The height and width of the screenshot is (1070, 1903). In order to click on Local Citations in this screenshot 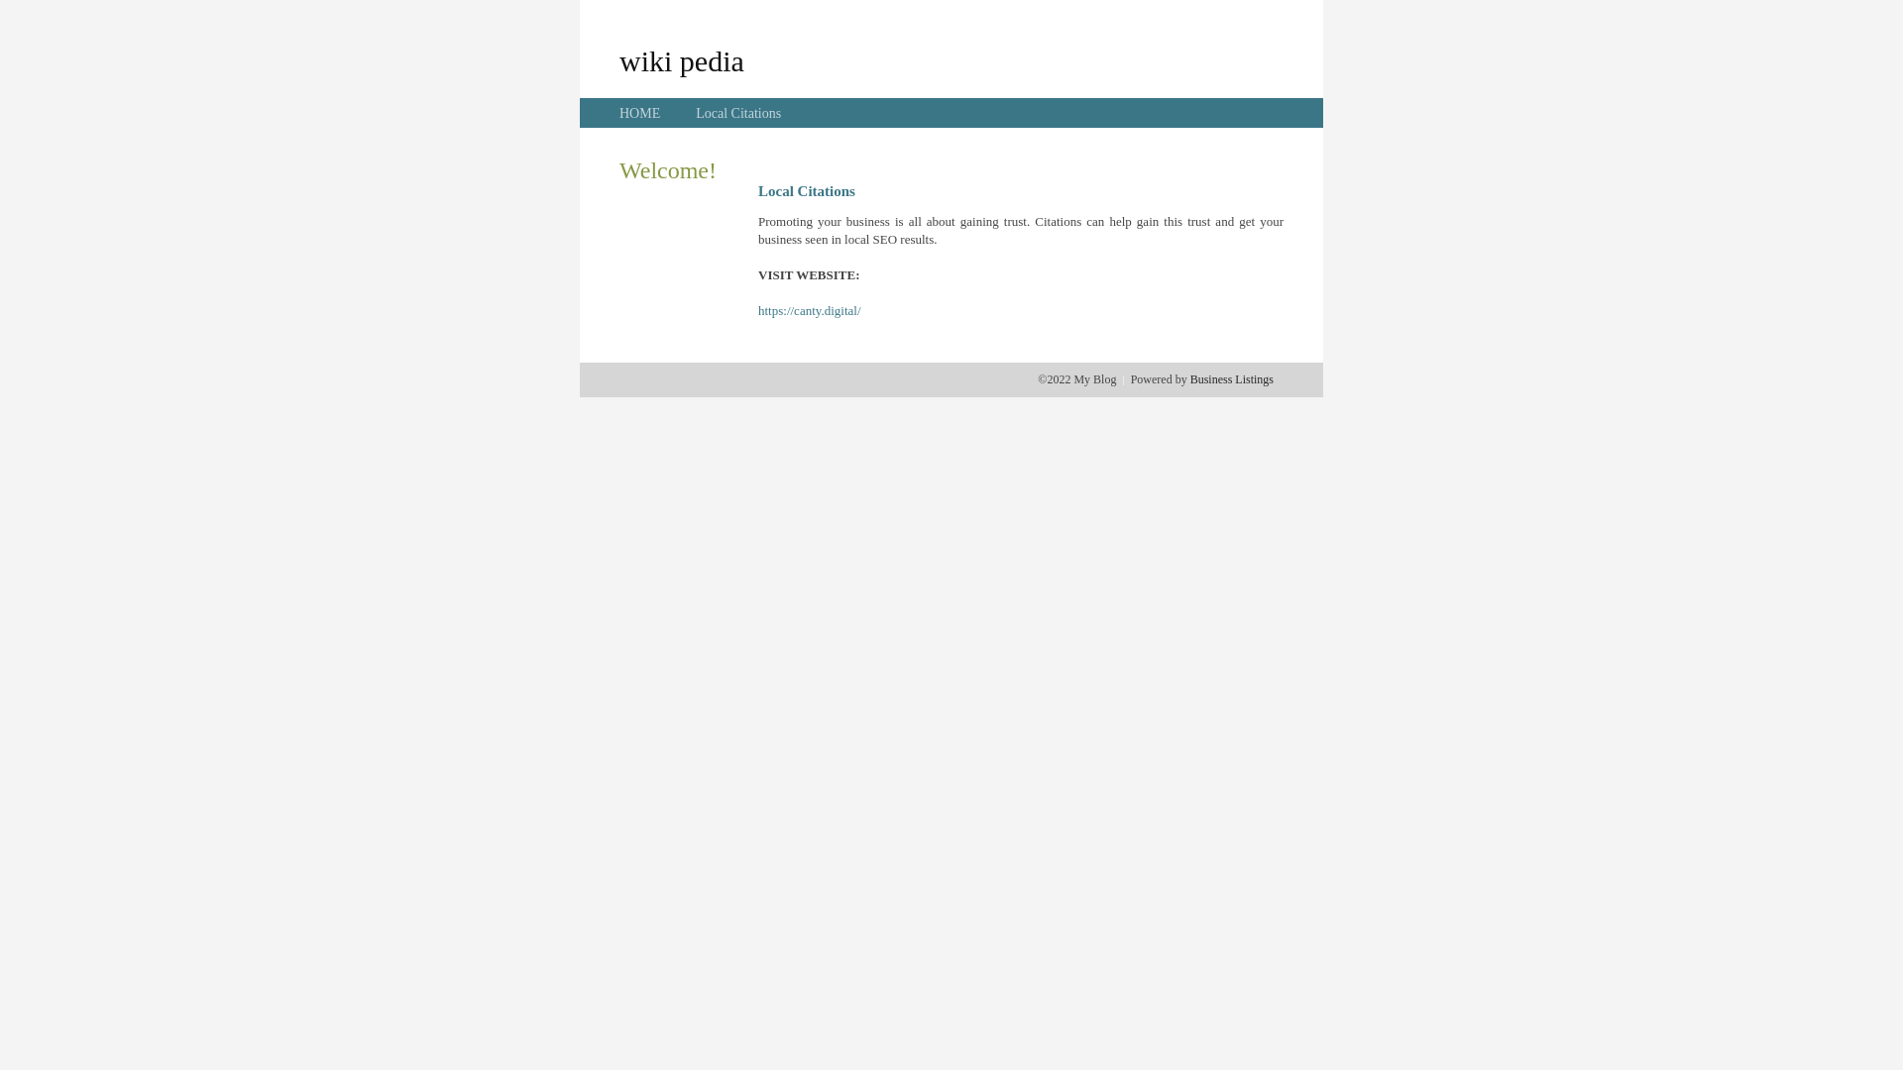, I will do `click(738, 113)`.